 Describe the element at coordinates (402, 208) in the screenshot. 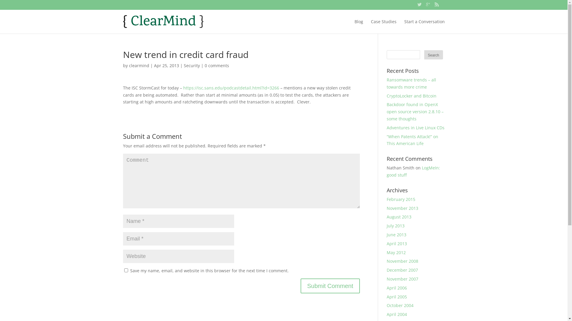

I see `November 2013` at that location.